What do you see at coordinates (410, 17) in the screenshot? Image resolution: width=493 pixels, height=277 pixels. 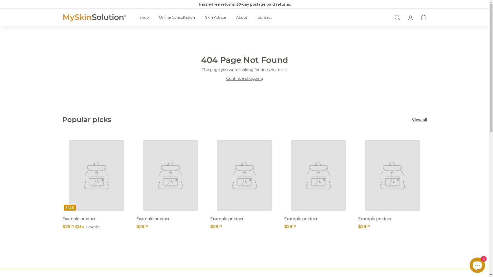 I see `Account` at bounding box center [410, 17].